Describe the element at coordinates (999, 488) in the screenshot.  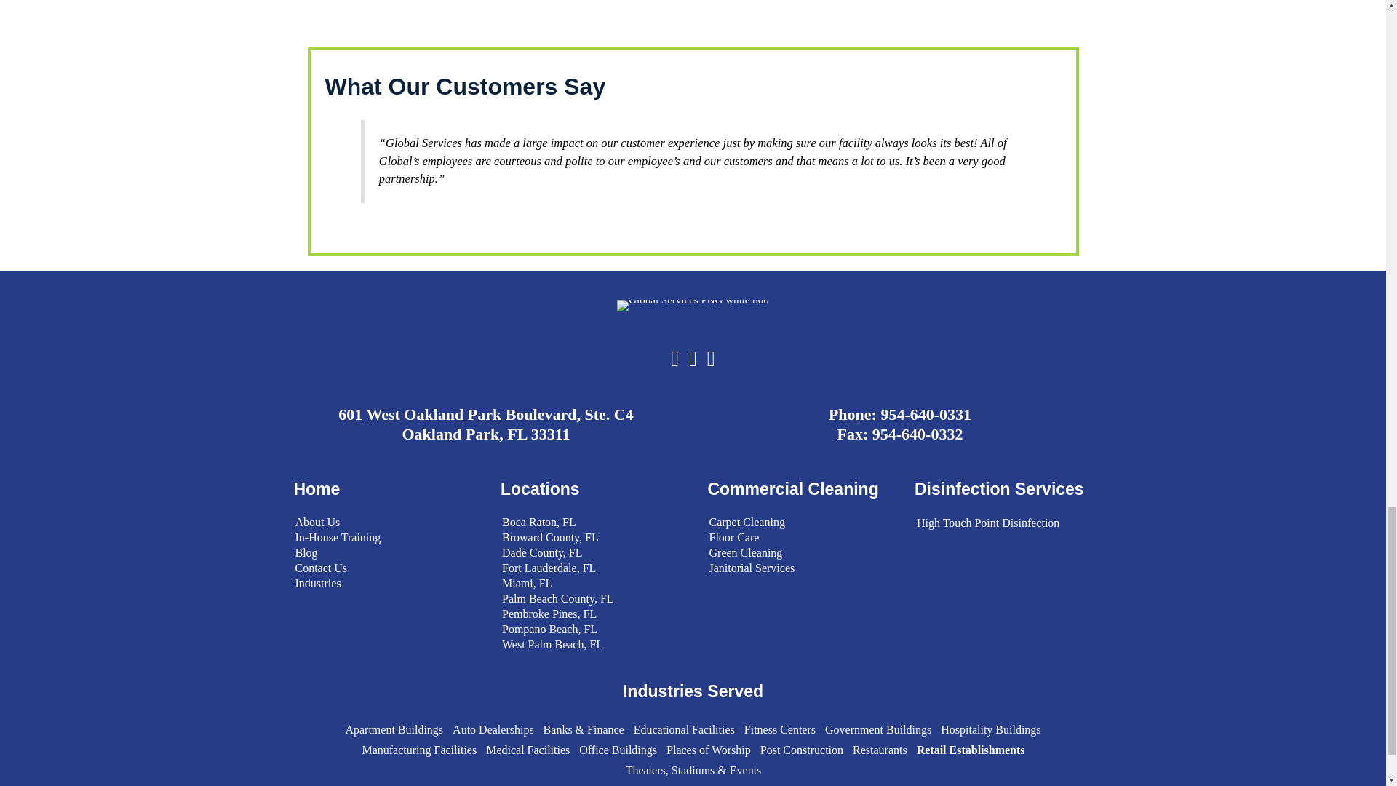
I see `Disinfection Services` at that location.